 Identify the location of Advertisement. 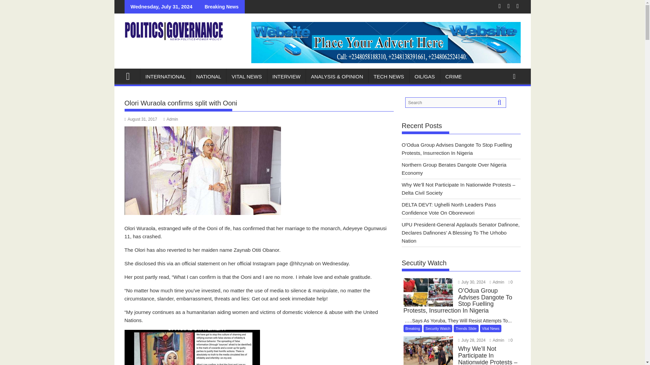
(259, 264).